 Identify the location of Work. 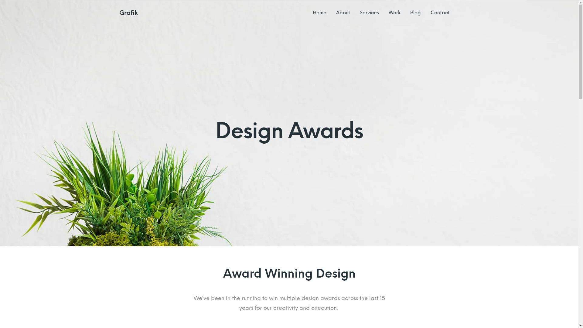
(395, 13).